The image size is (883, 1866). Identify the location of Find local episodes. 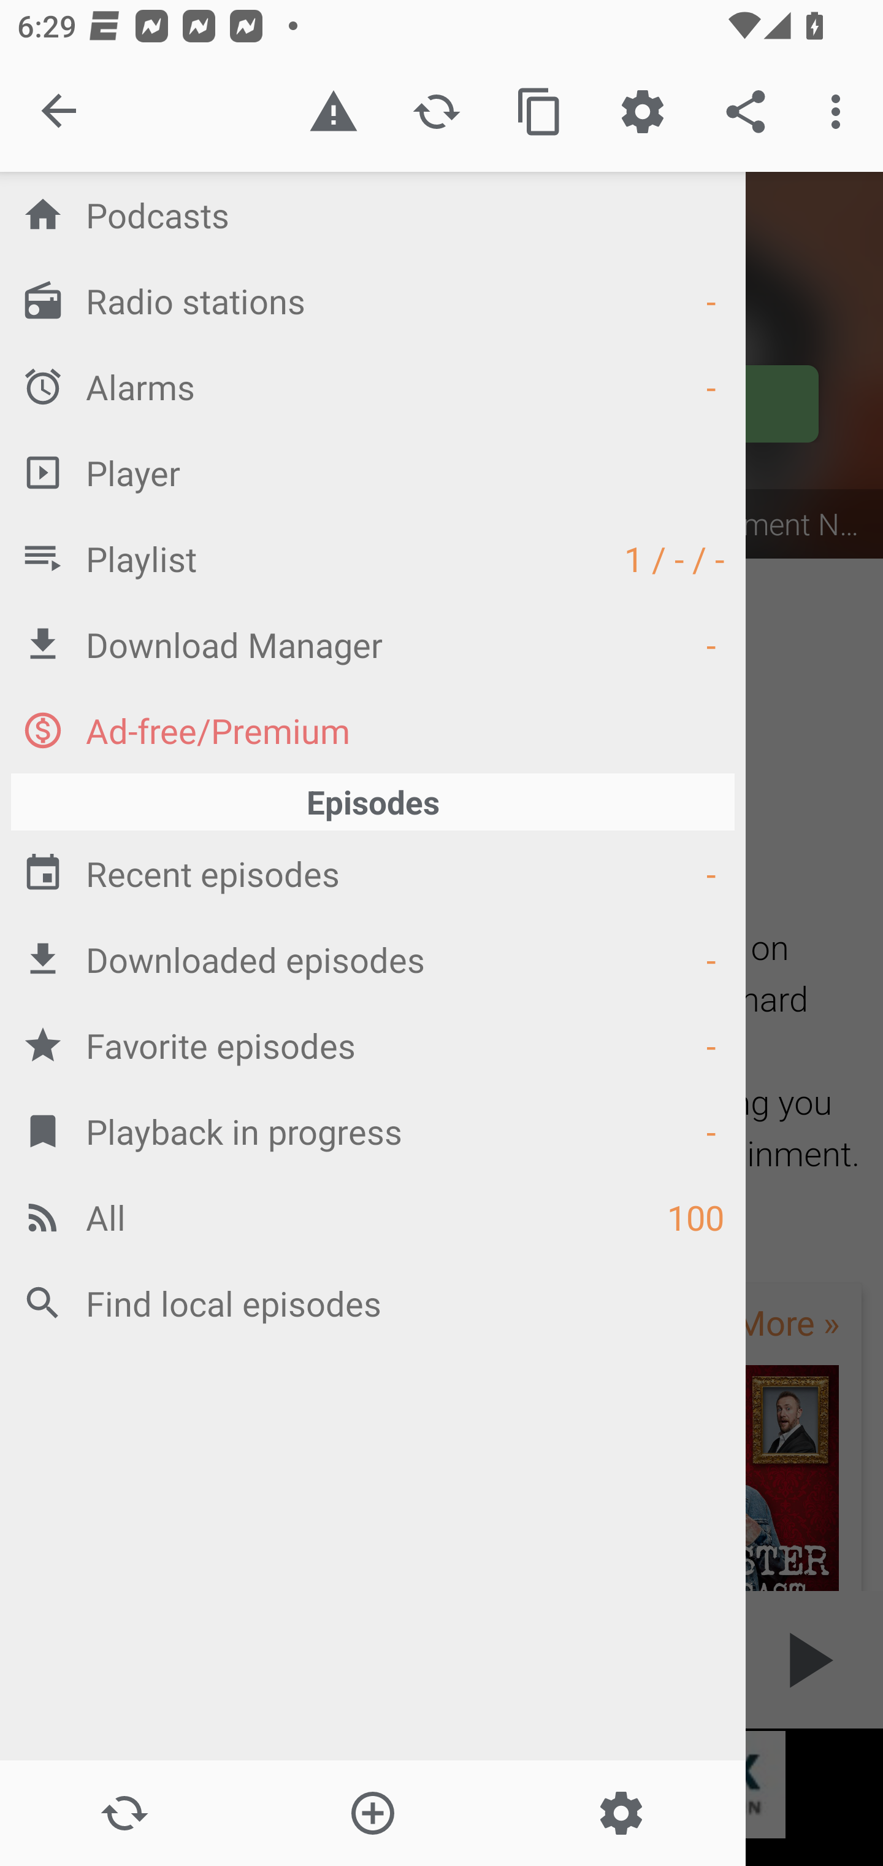
(373, 1303).